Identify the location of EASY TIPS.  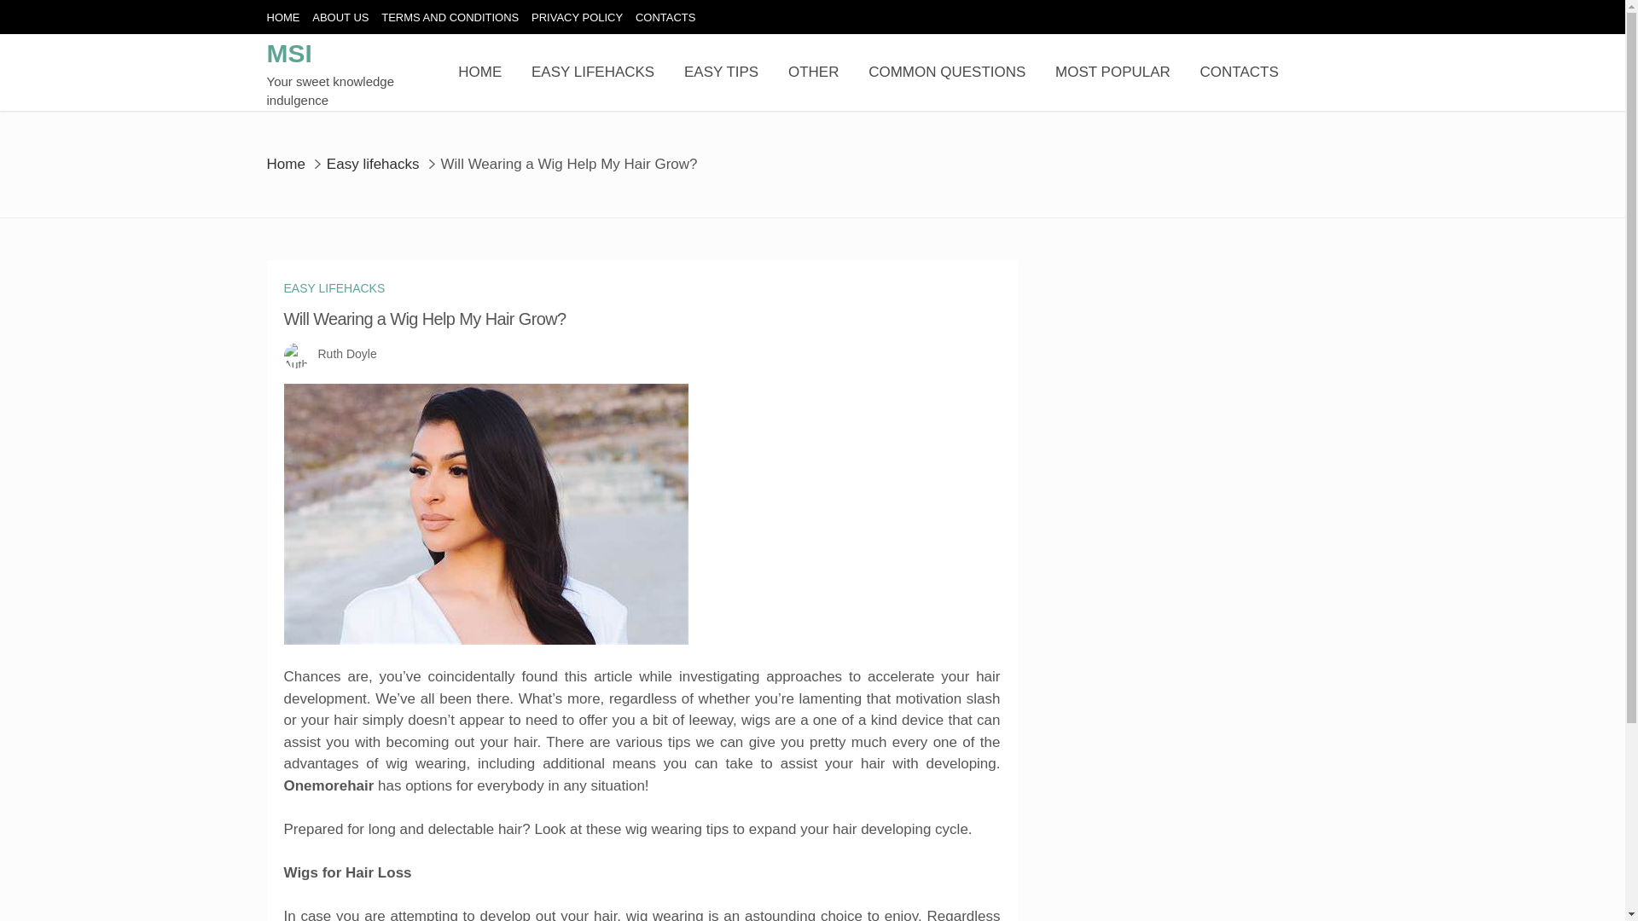
(721, 72).